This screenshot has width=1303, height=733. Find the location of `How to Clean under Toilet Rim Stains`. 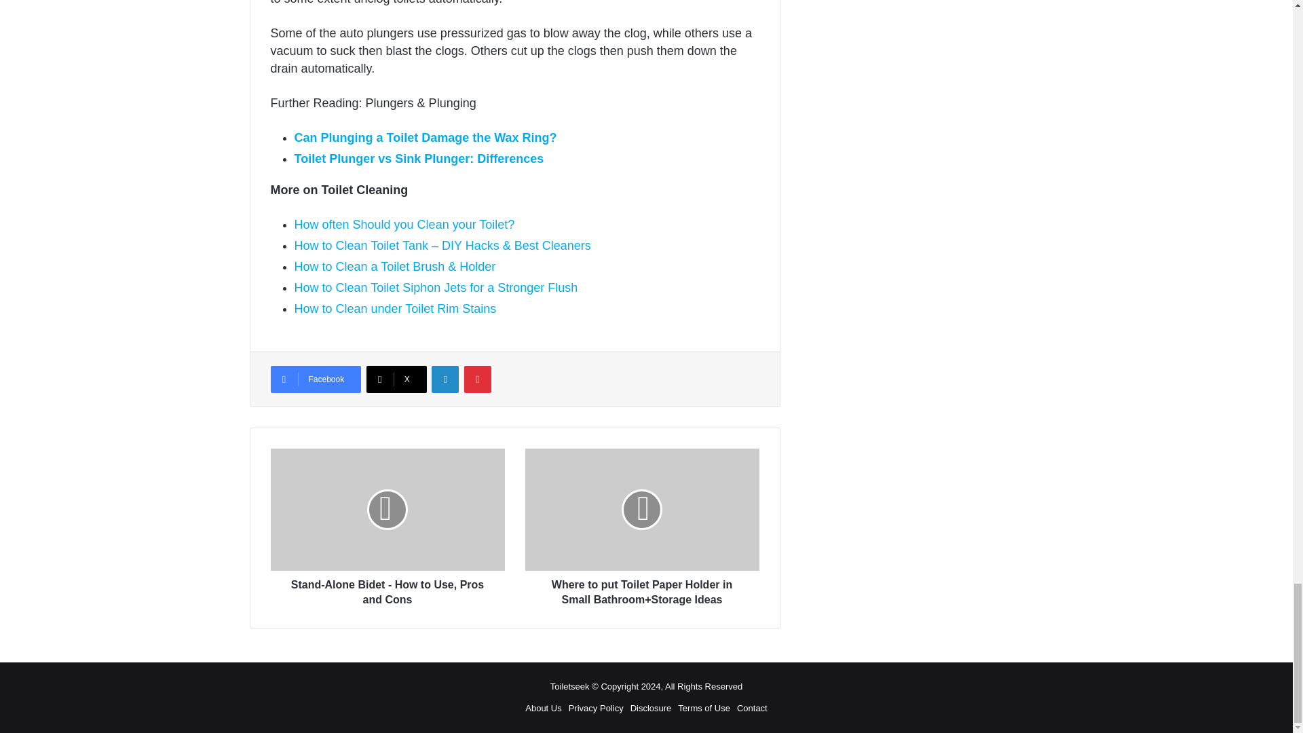

How to Clean under Toilet Rim Stains is located at coordinates (395, 308).